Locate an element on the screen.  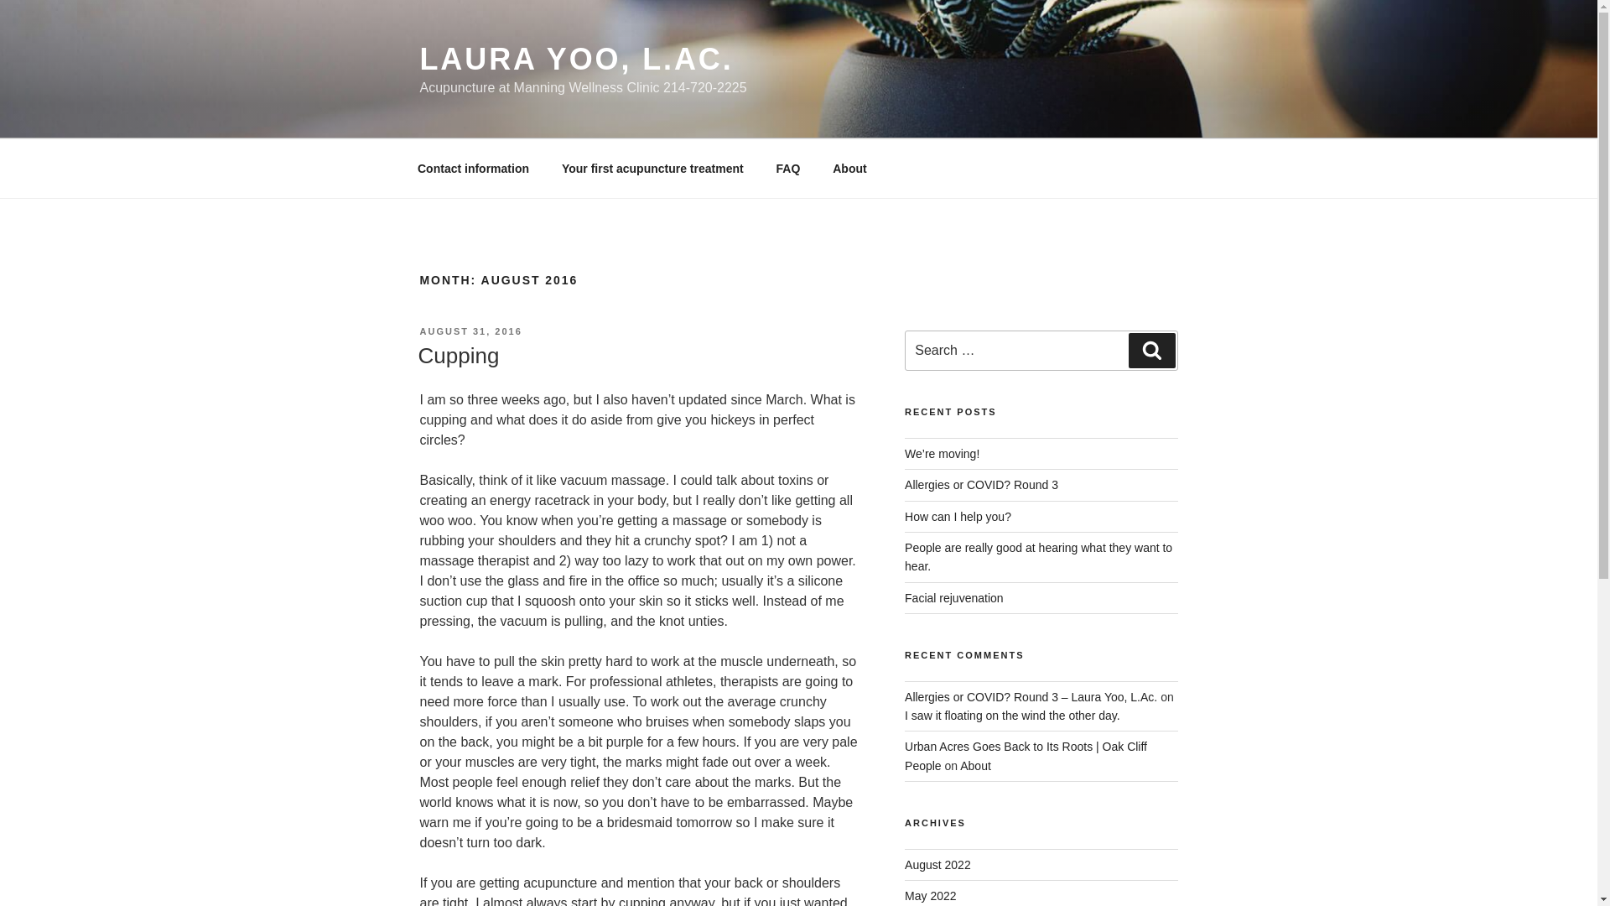
Allergies or COVID? Round 3 is located at coordinates (981, 485).